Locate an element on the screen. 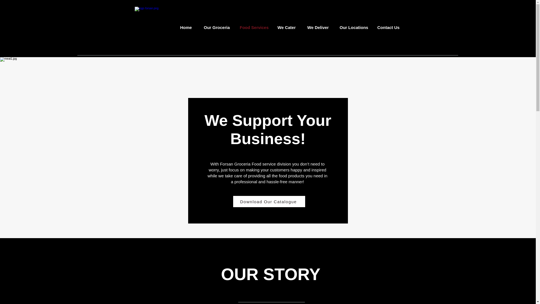 This screenshot has width=540, height=304. We Cater is located at coordinates (288, 28).